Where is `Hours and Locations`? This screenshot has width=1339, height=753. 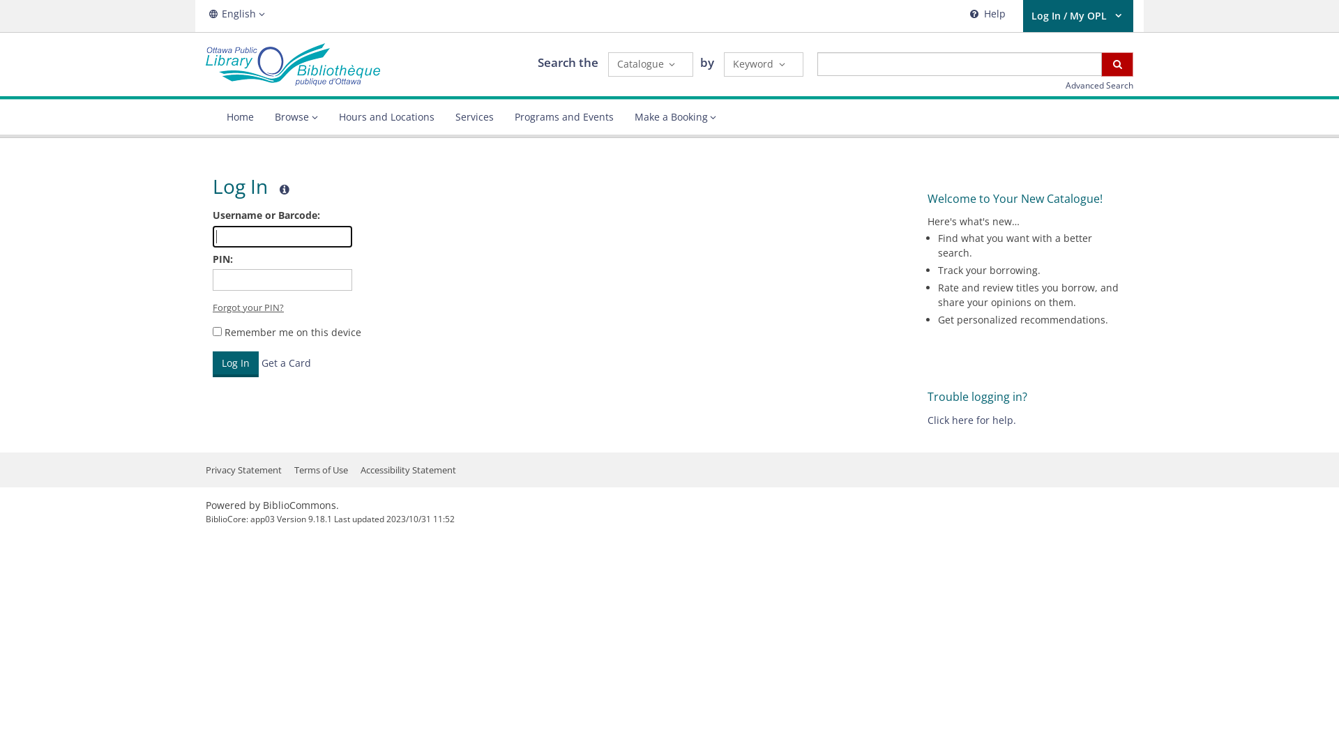 Hours and Locations is located at coordinates (386, 117).